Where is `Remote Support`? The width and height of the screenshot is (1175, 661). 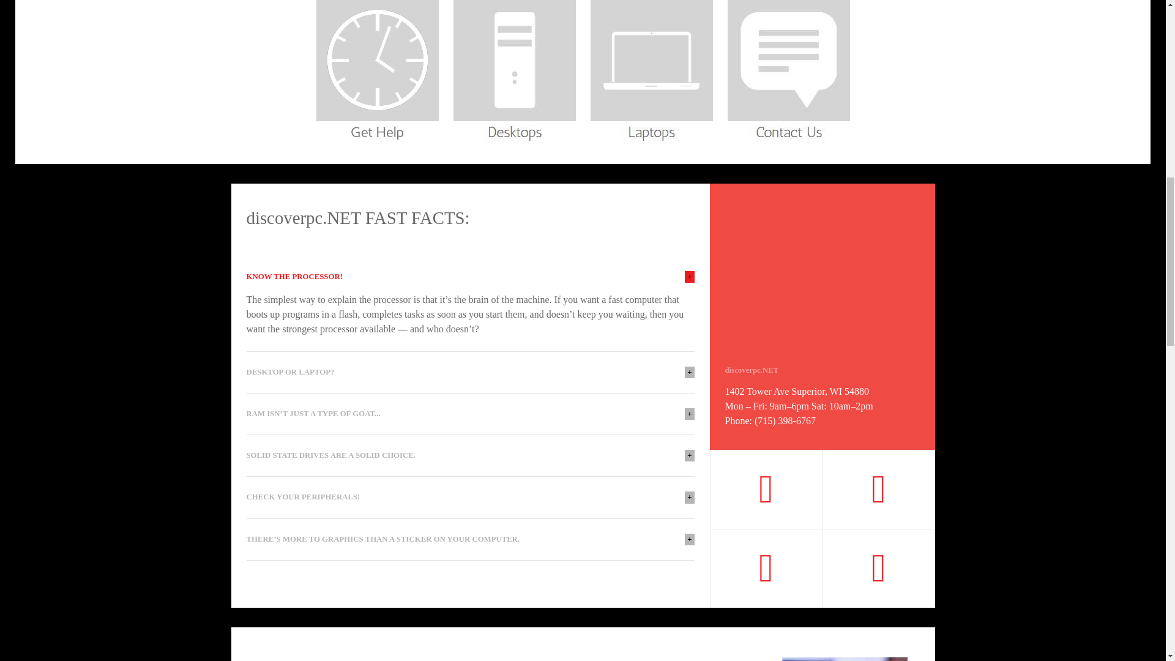
Remote Support is located at coordinates (377, 70).